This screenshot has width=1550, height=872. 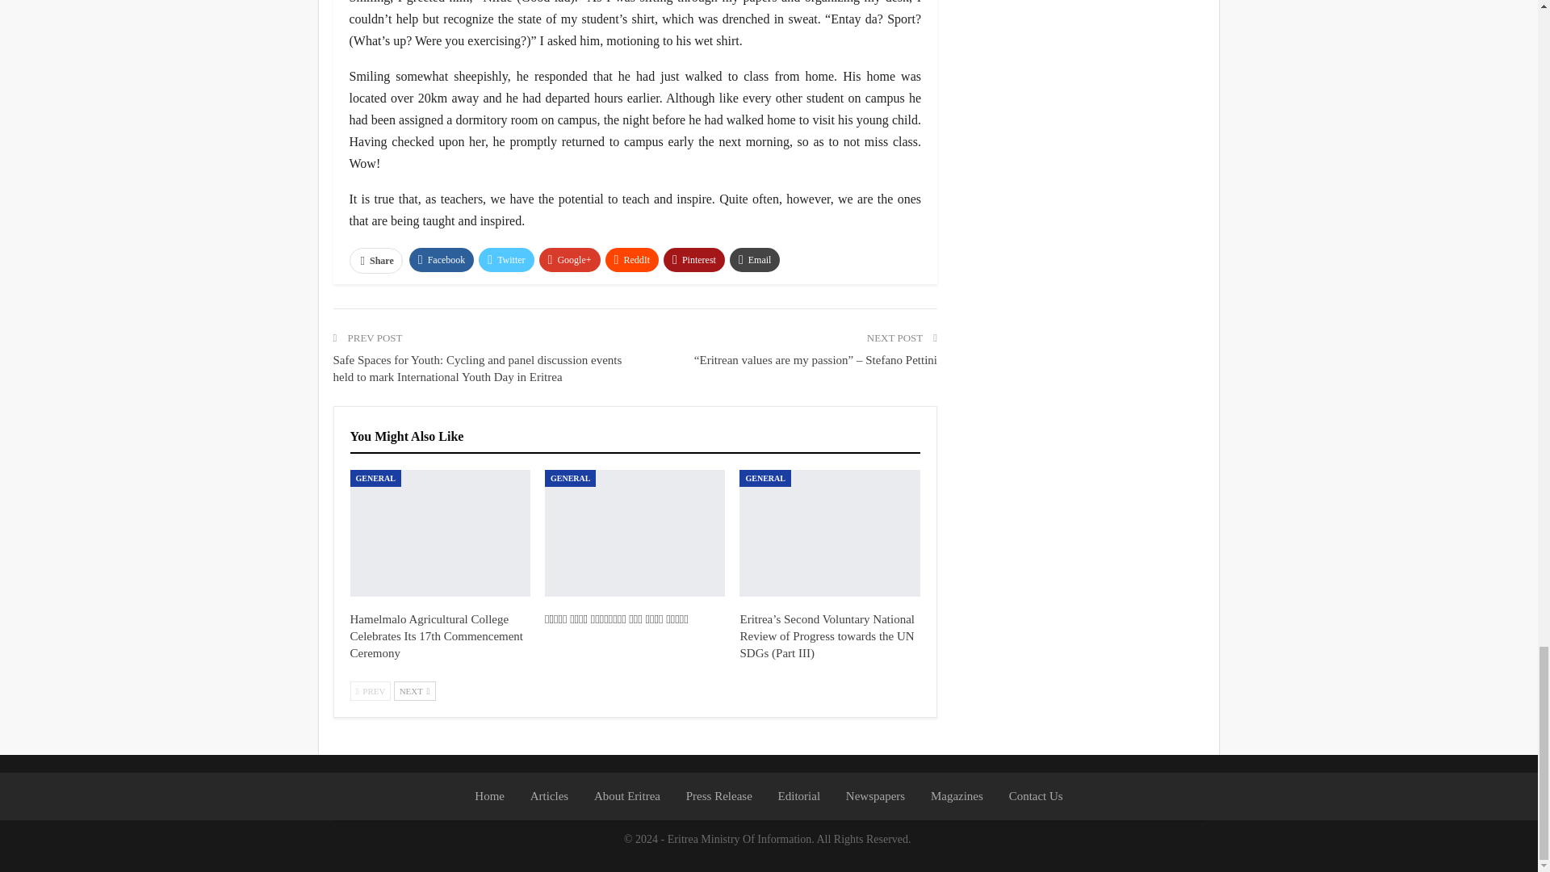 I want to click on Previous, so click(x=371, y=691).